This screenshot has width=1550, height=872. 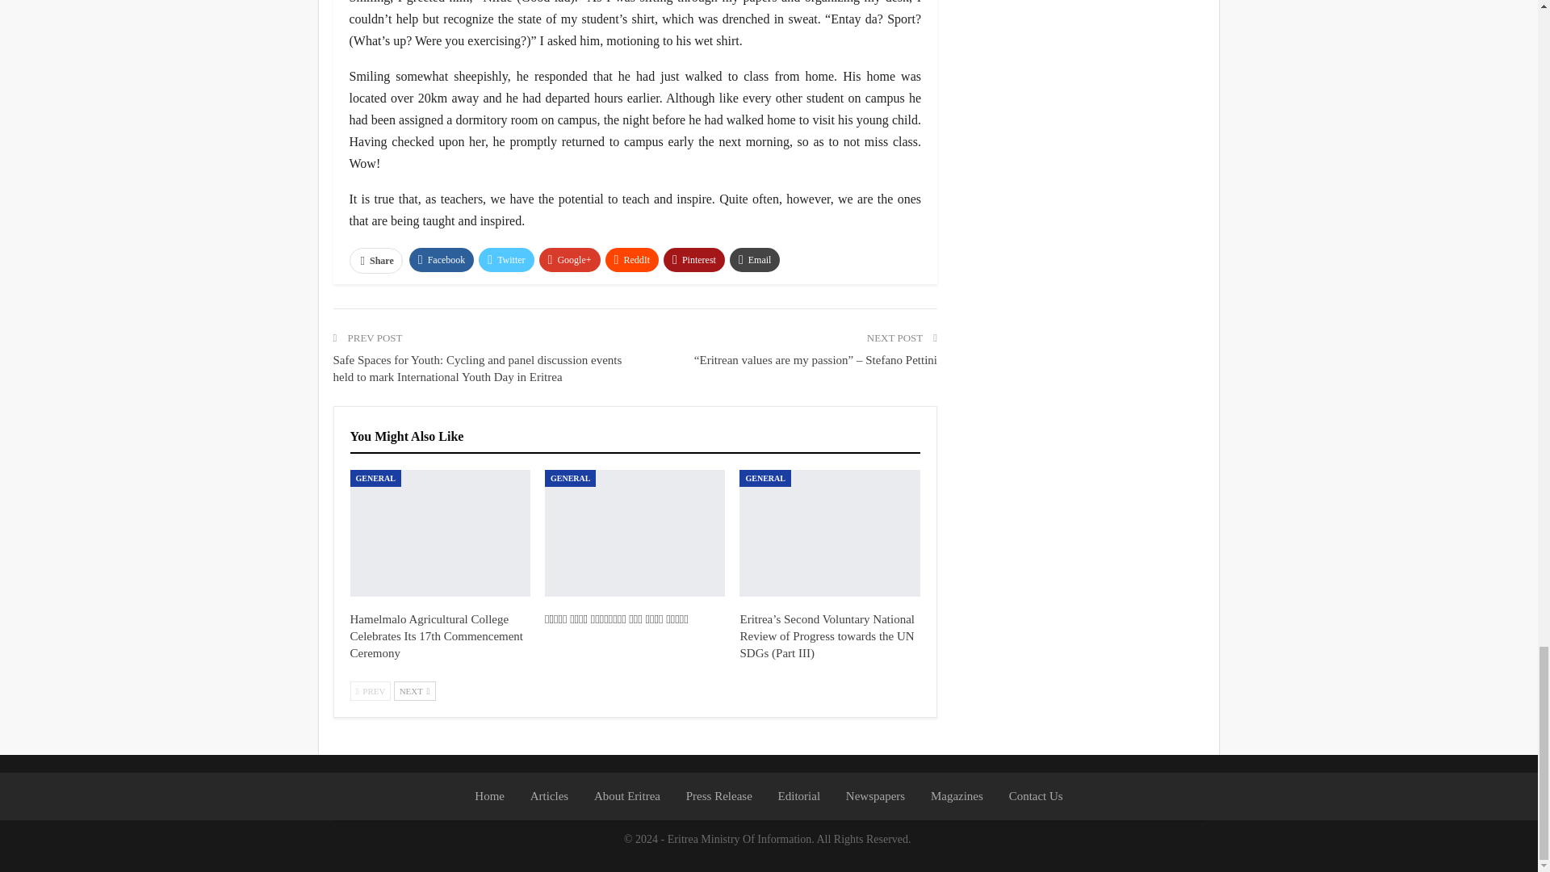 I want to click on Previous, so click(x=371, y=691).